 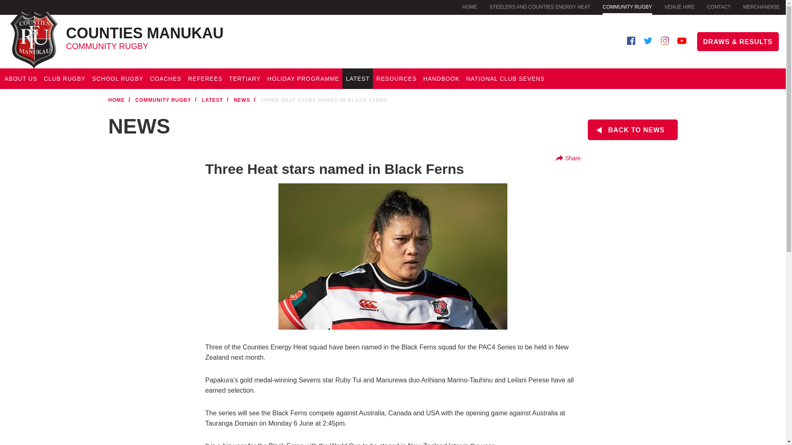 What do you see at coordinates (719, 7) in the screenshot?
I see `CONTACT` at bounding box center [719, 7].